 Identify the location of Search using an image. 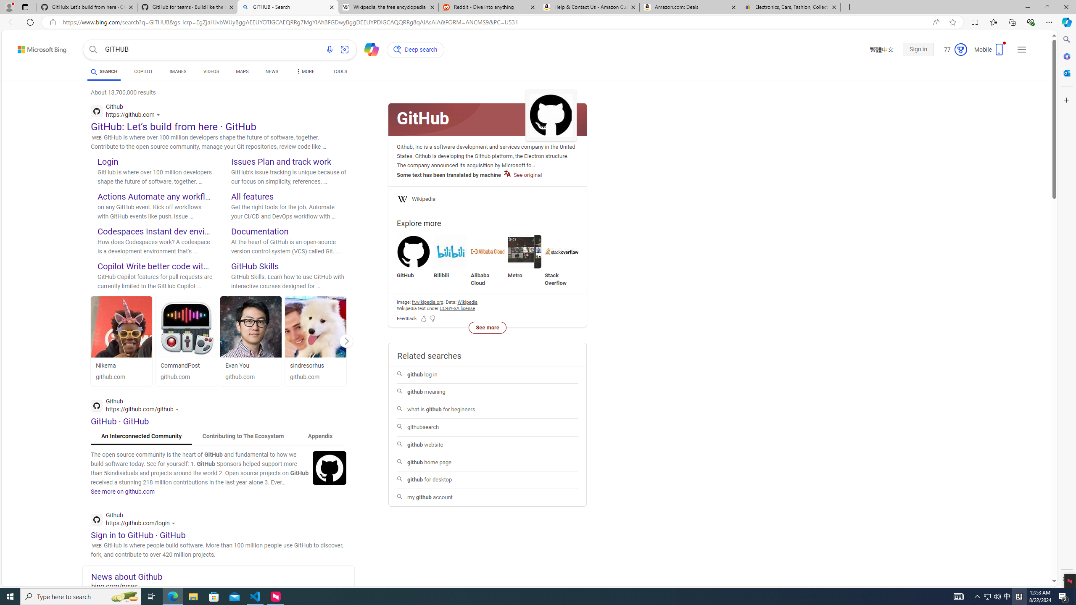
(344, 50).